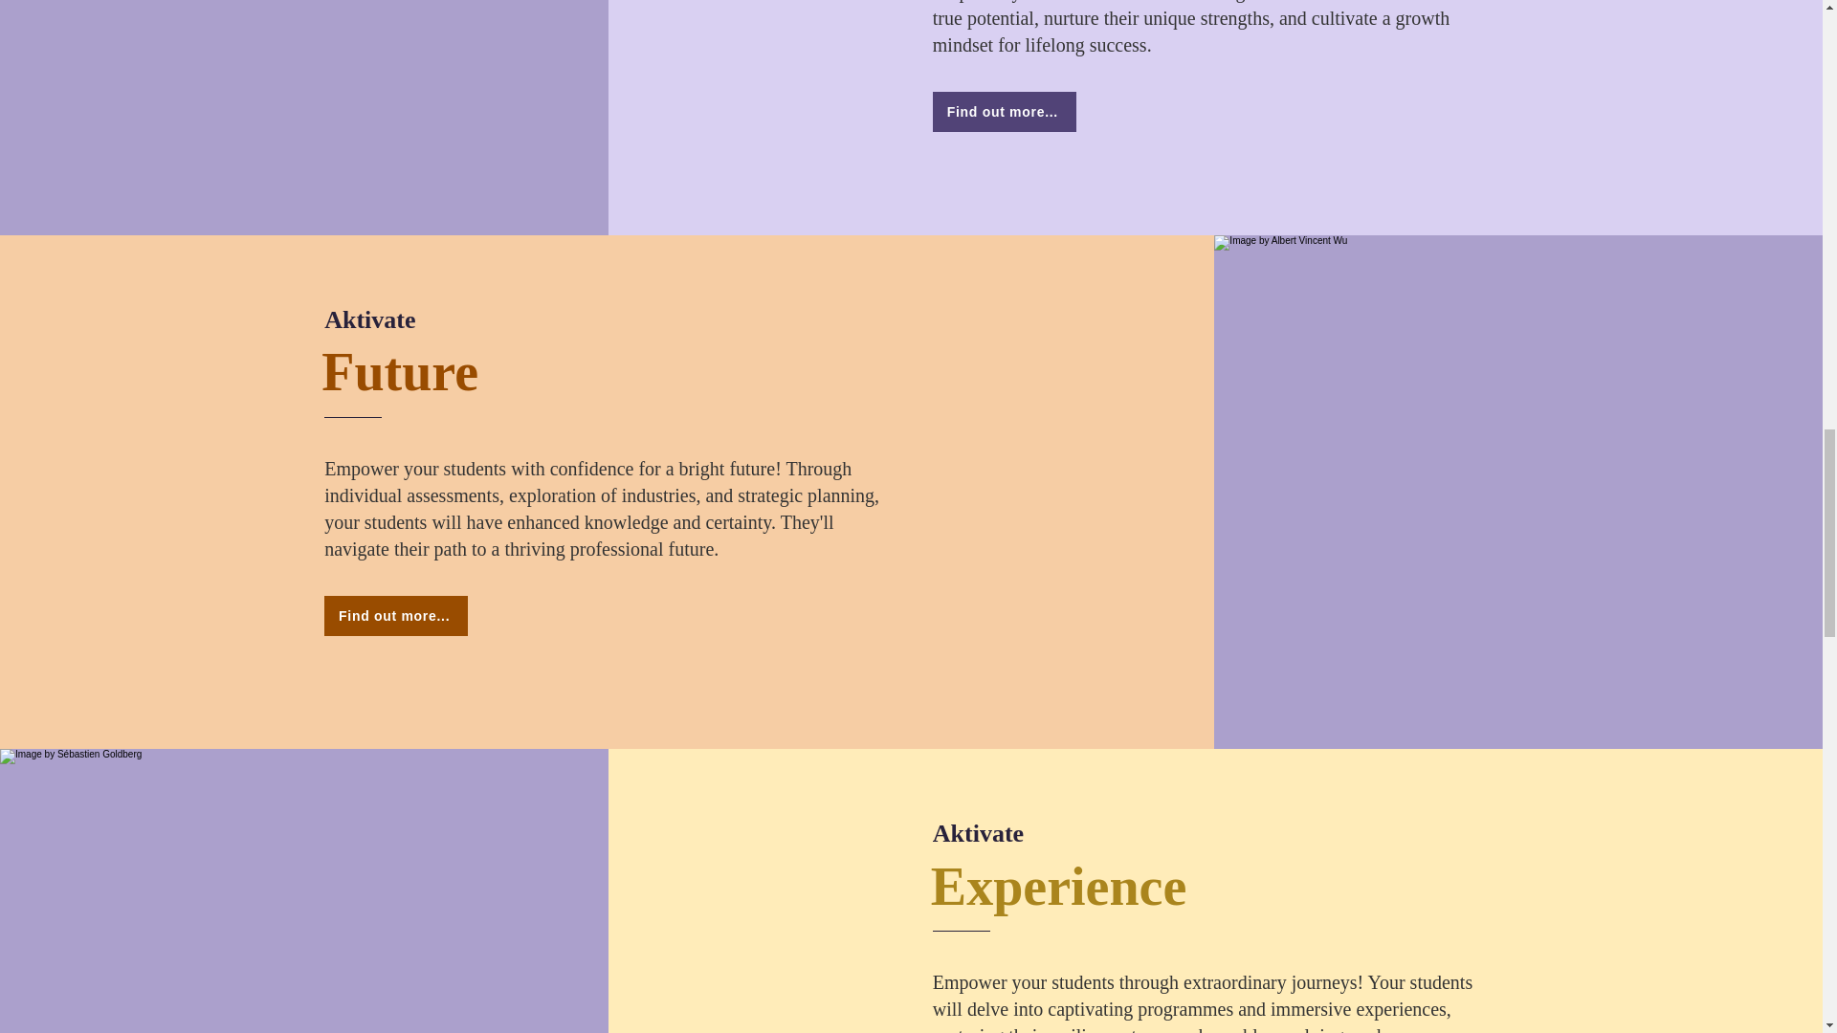 The image size is (1837, 1033). Describe the element at coordinates (1005, 112) in the screenshot. I see `Find out more...` at that location.